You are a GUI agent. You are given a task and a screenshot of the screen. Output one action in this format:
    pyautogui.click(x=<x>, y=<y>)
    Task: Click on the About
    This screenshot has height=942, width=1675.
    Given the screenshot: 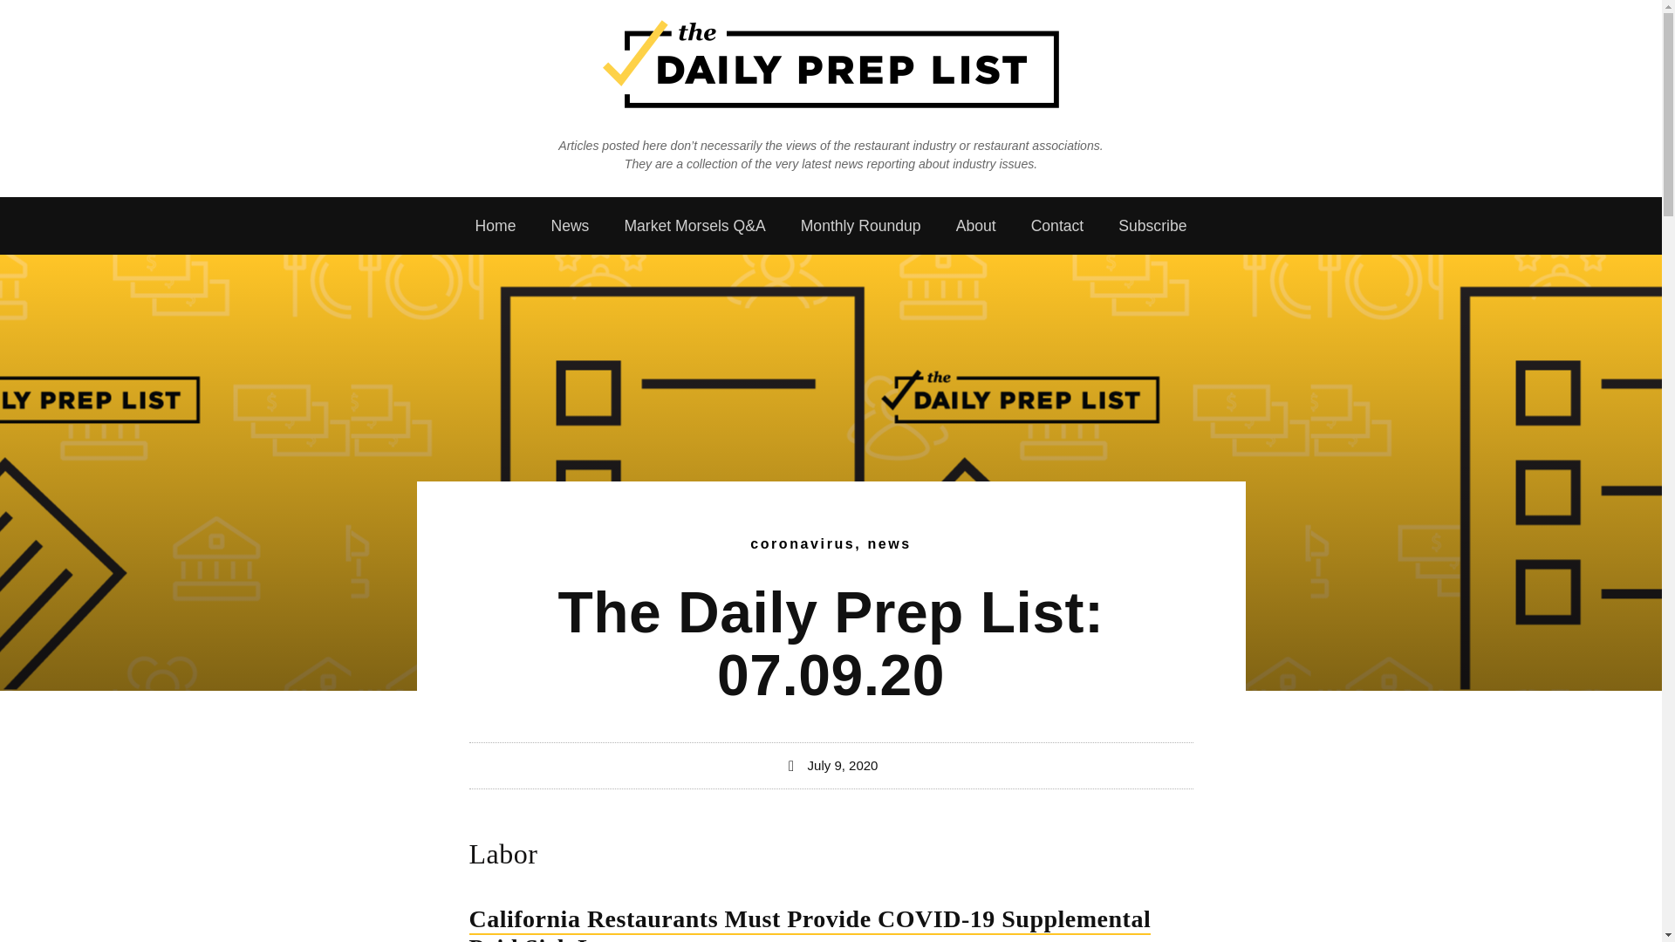 What is the action you would take?
    pyautogui.click(x=975, y=225)
    